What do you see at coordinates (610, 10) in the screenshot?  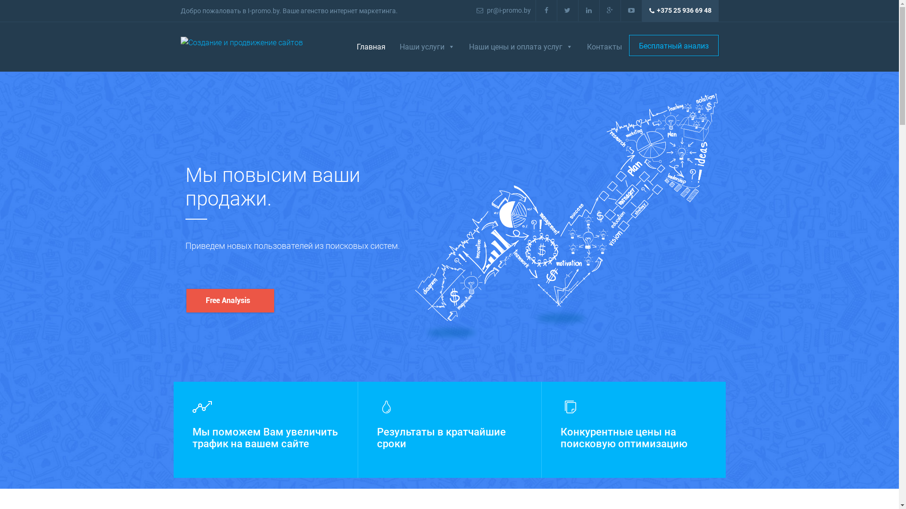 I see `google-plus` at bounding box center [610, 10].